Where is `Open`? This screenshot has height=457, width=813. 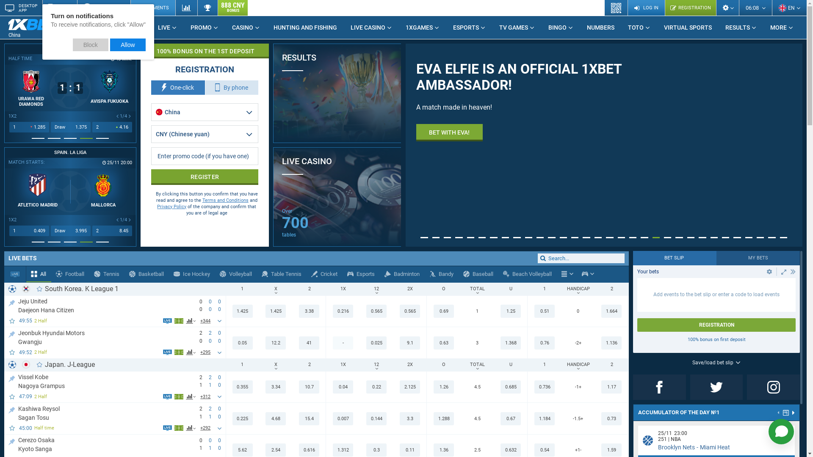 Open is located at coordinates (769, 272).